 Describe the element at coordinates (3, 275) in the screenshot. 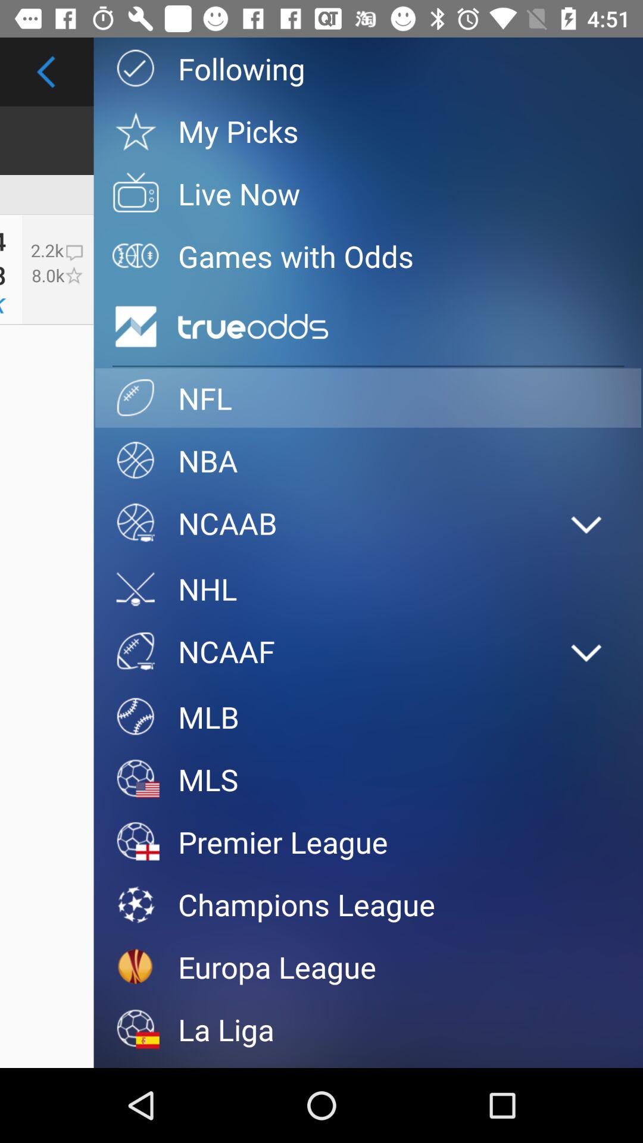

I see `turn on the icon next to 2 2k c` at that location.